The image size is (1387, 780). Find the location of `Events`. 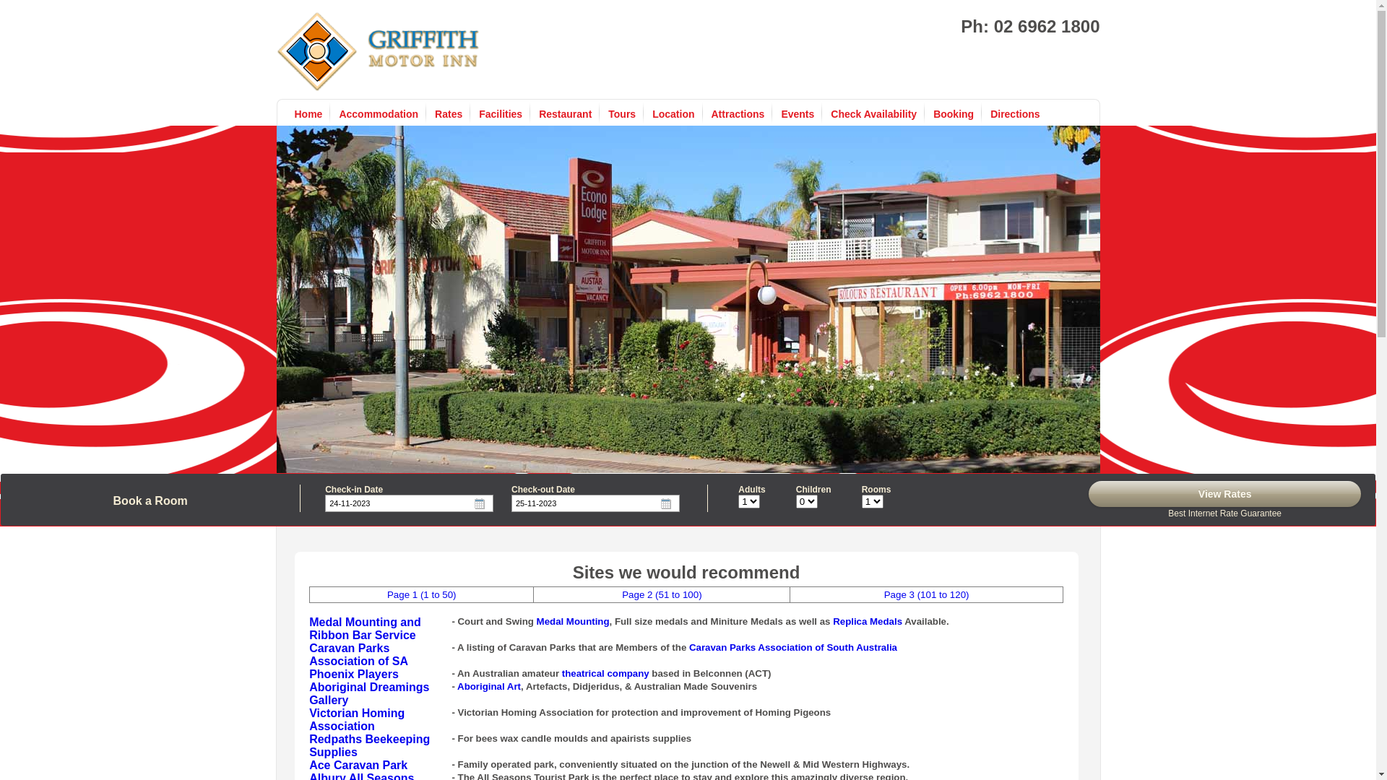

Events is located at coordinates (798, 114).